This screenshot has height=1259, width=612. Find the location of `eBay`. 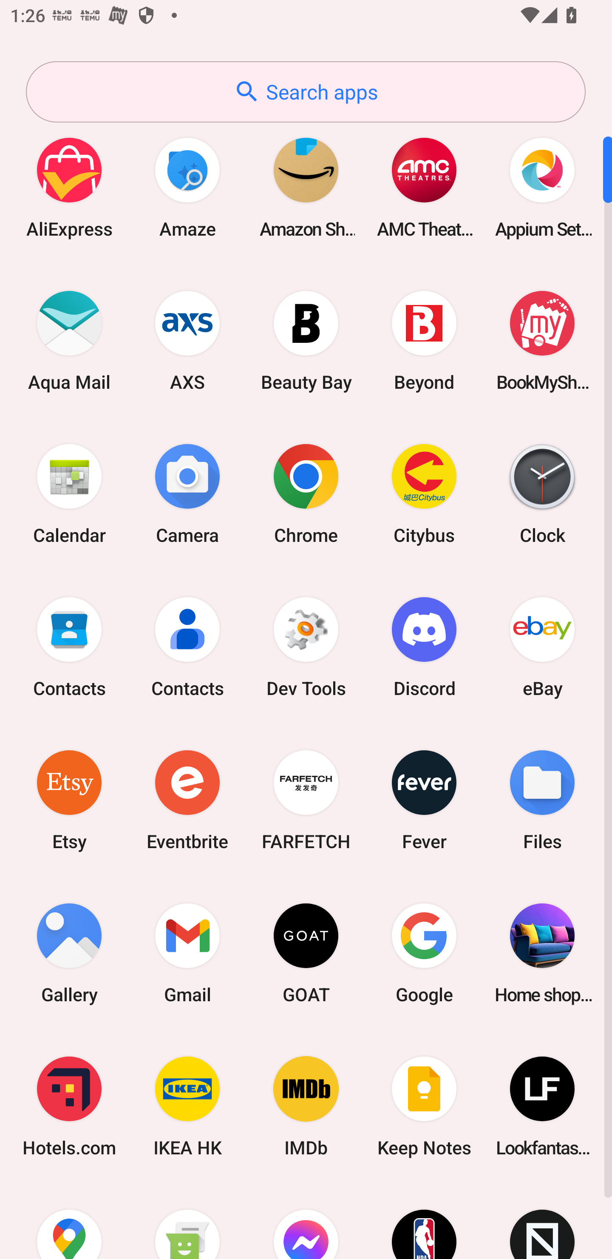

eBay is located at coordinates (542, 647).